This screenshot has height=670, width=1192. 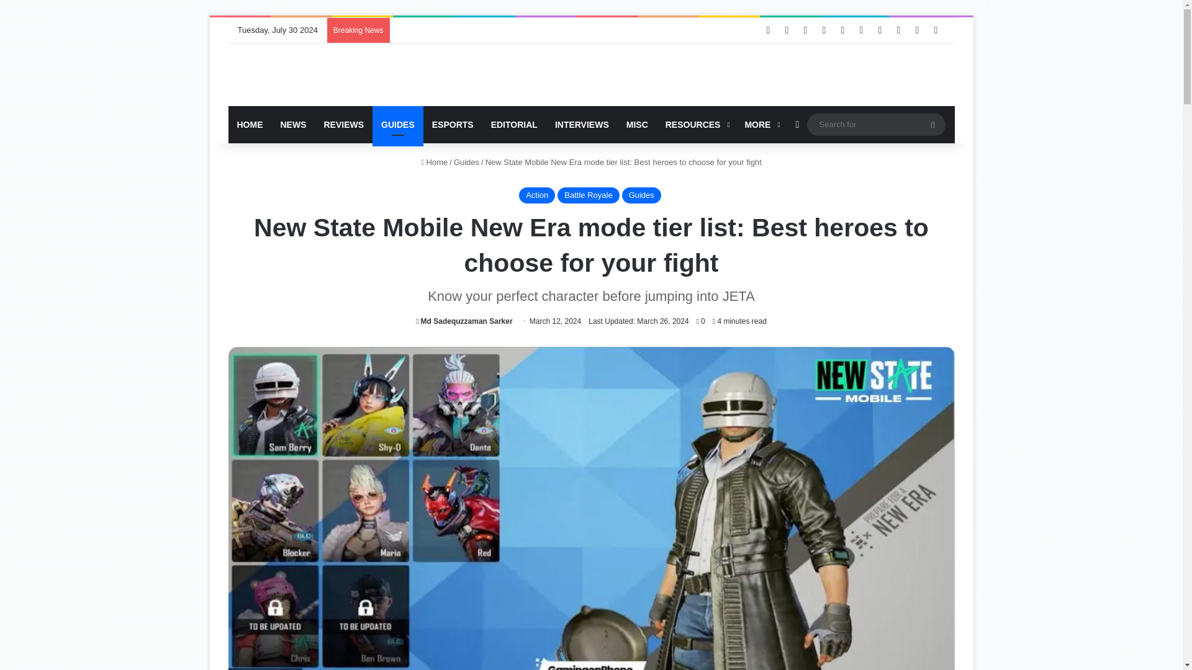 What do you see at coordinates (581, 124) in the screenshot?
I see `INTERVIEWS` at bounding box center [581, 124].